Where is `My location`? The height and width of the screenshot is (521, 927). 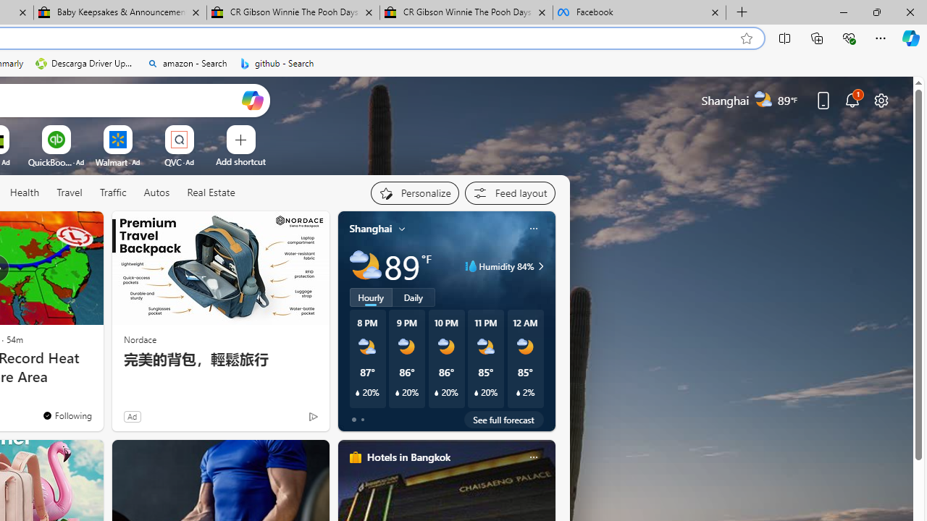 My location is located at coordinates (402, 229).